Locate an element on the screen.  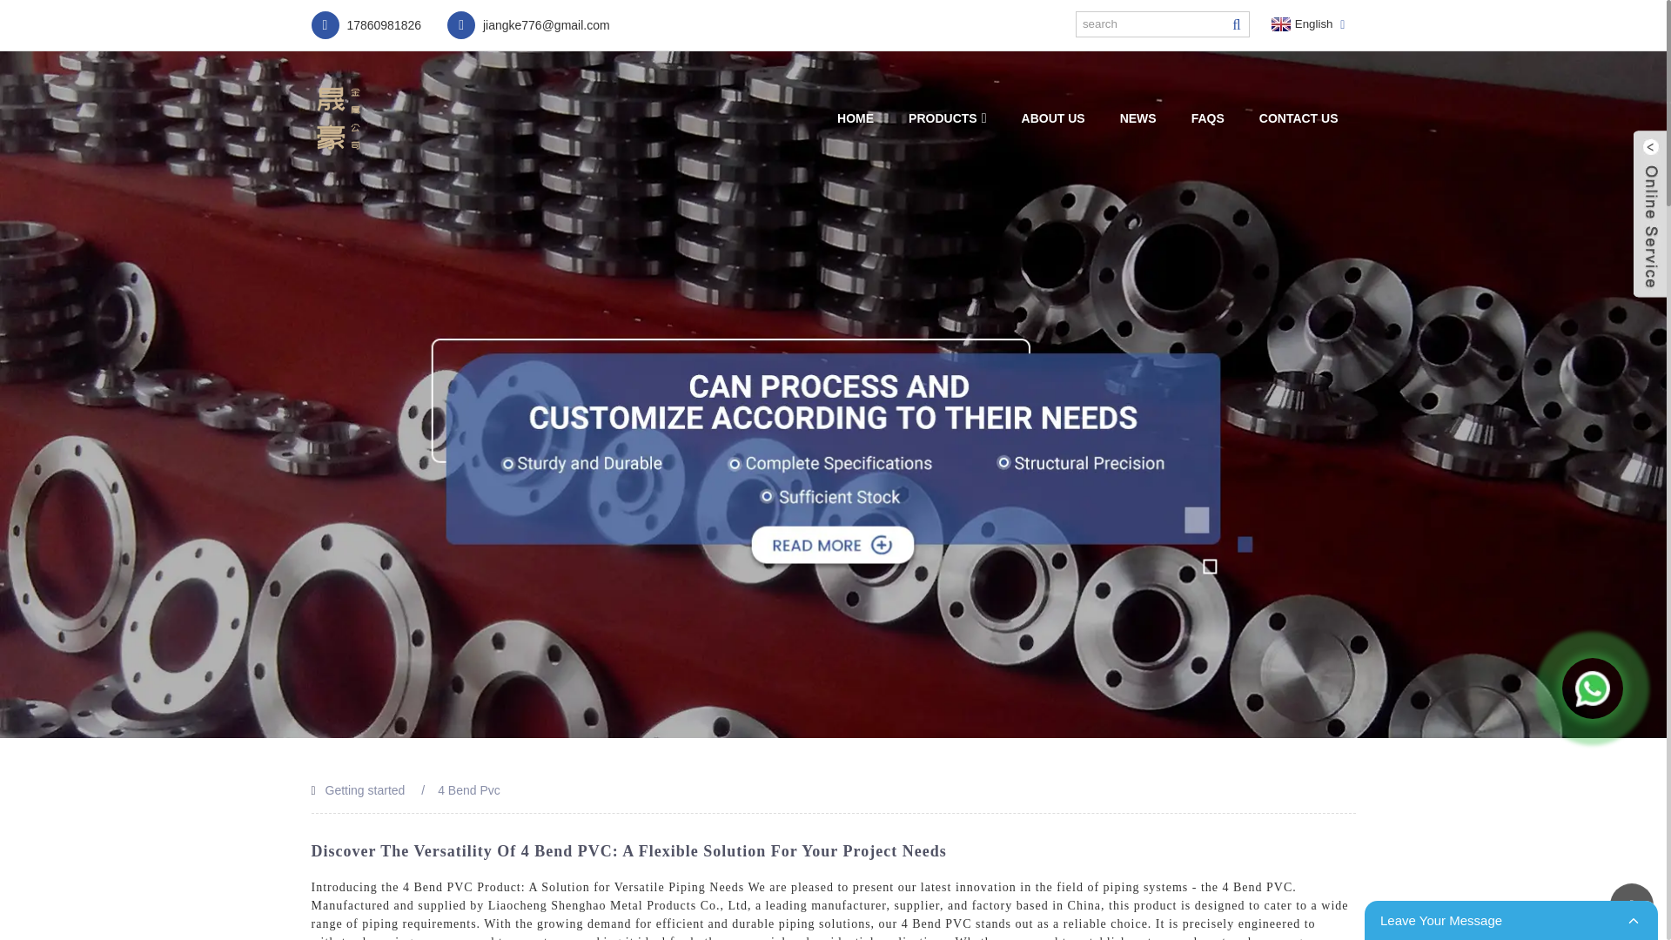
Getting started is located at coordinates (366, 789).